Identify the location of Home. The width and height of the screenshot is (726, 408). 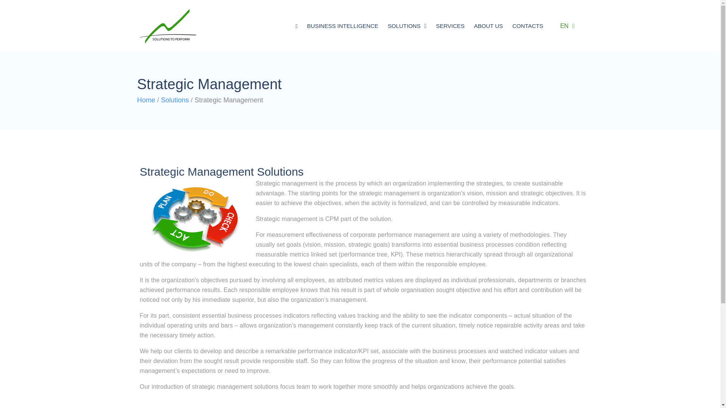
(146, 100).